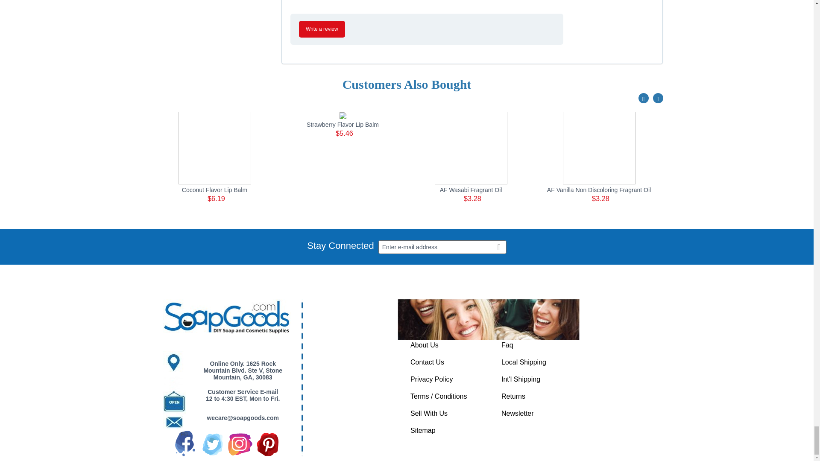  I want to click on Enter e-mail address, so click(442, 247).